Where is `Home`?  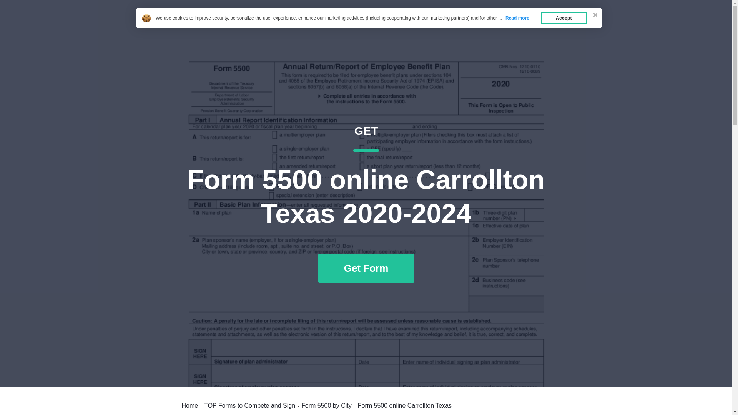
Home is located at coordinates (500, 24).